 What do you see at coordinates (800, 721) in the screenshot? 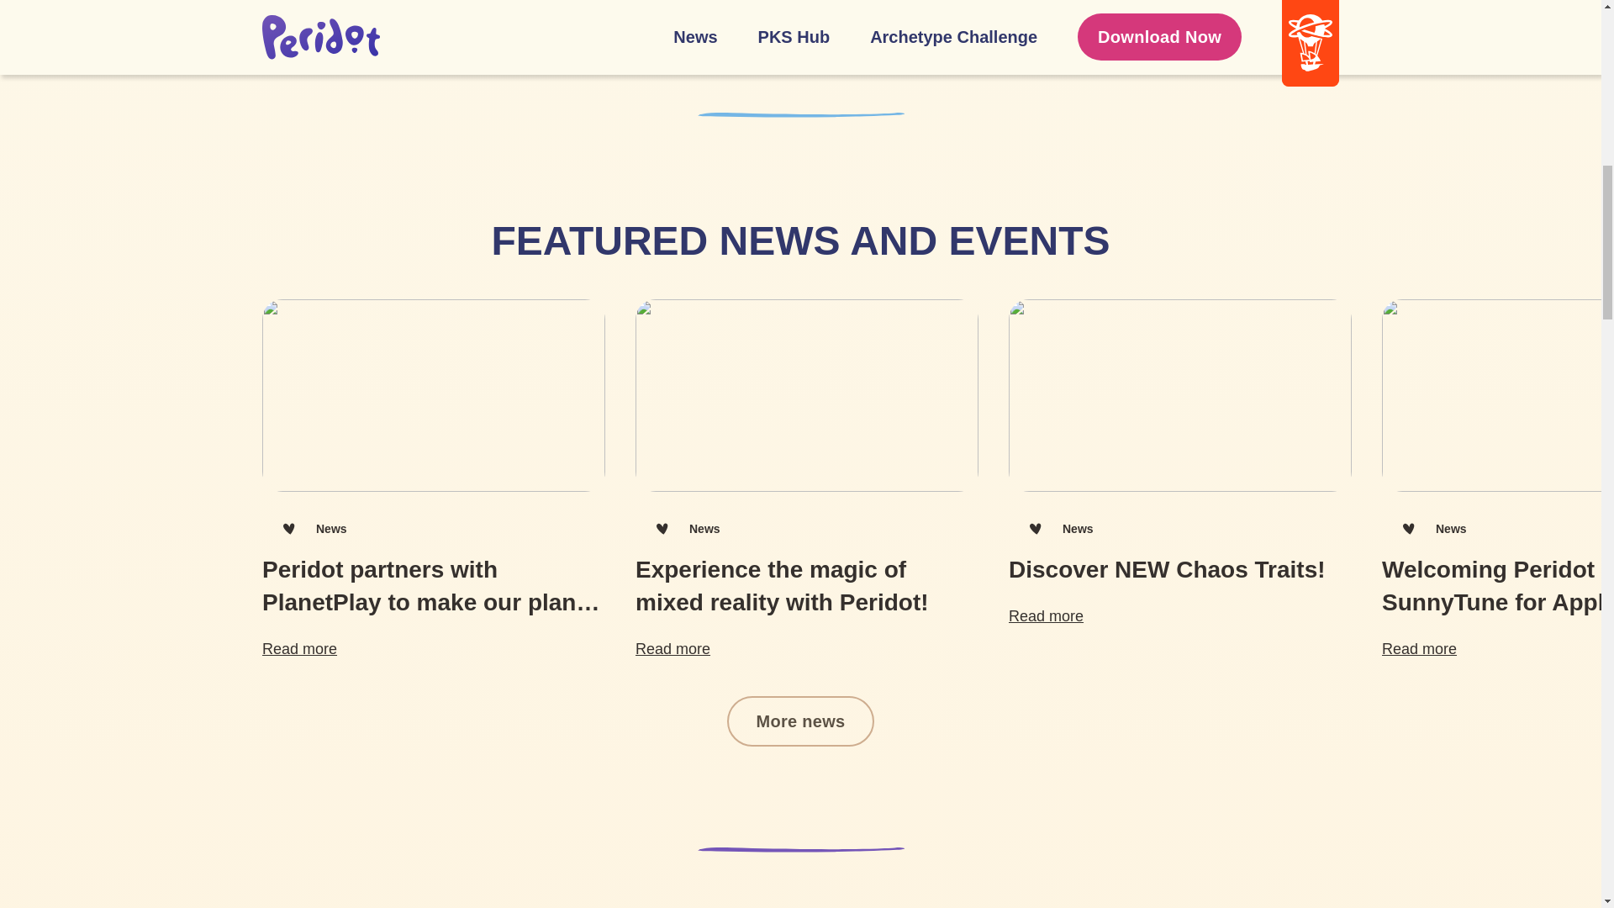
I see `More news` at bounding box center [800, 721].